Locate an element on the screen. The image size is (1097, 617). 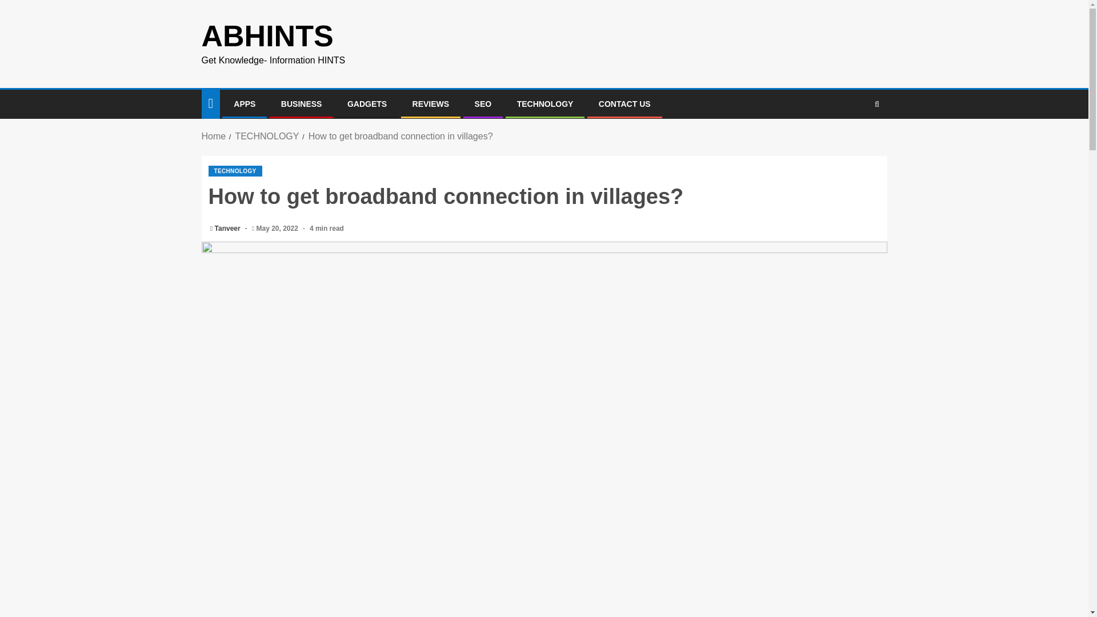
Home is located at coordinates (213, 136).